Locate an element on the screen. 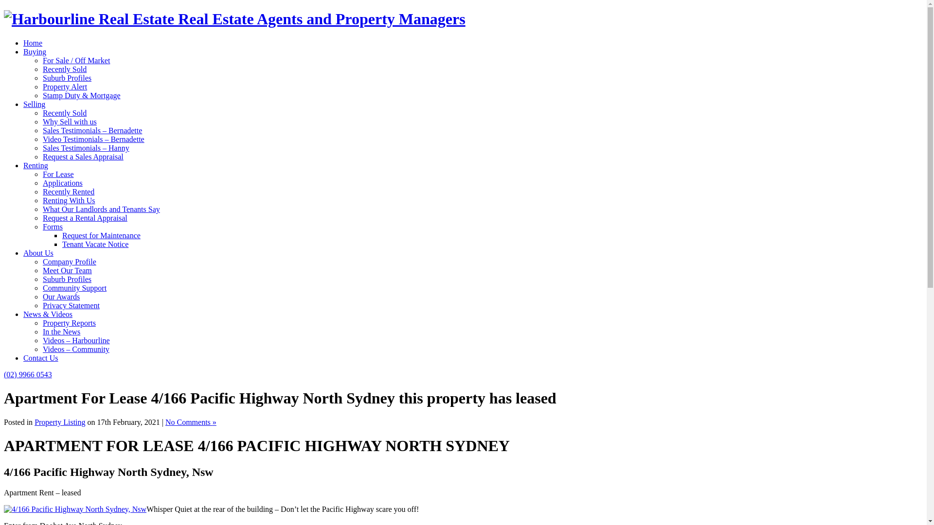 Image resolution: width=934 pixels, height=525 pixels. Request for Maintenance is located at coordinates (101, 235).